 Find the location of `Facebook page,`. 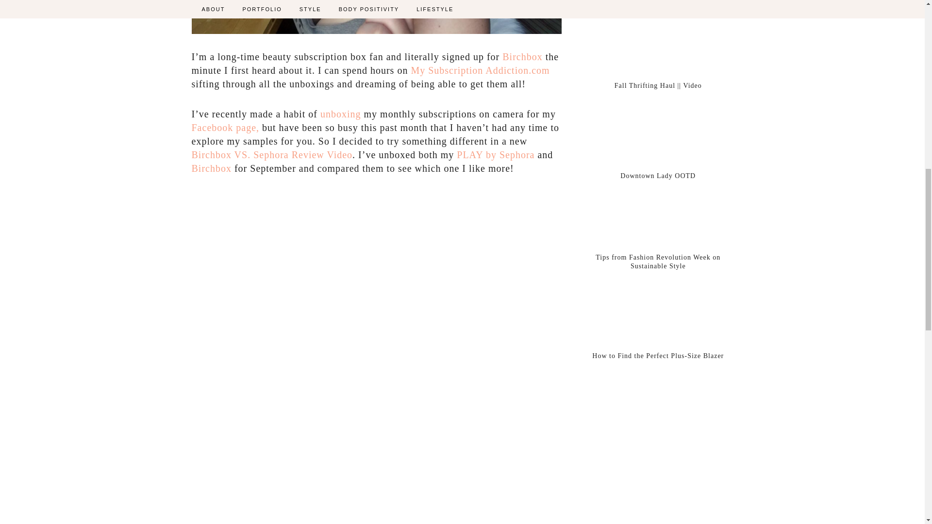

Facebook page, is located at coordinates (225, 127).